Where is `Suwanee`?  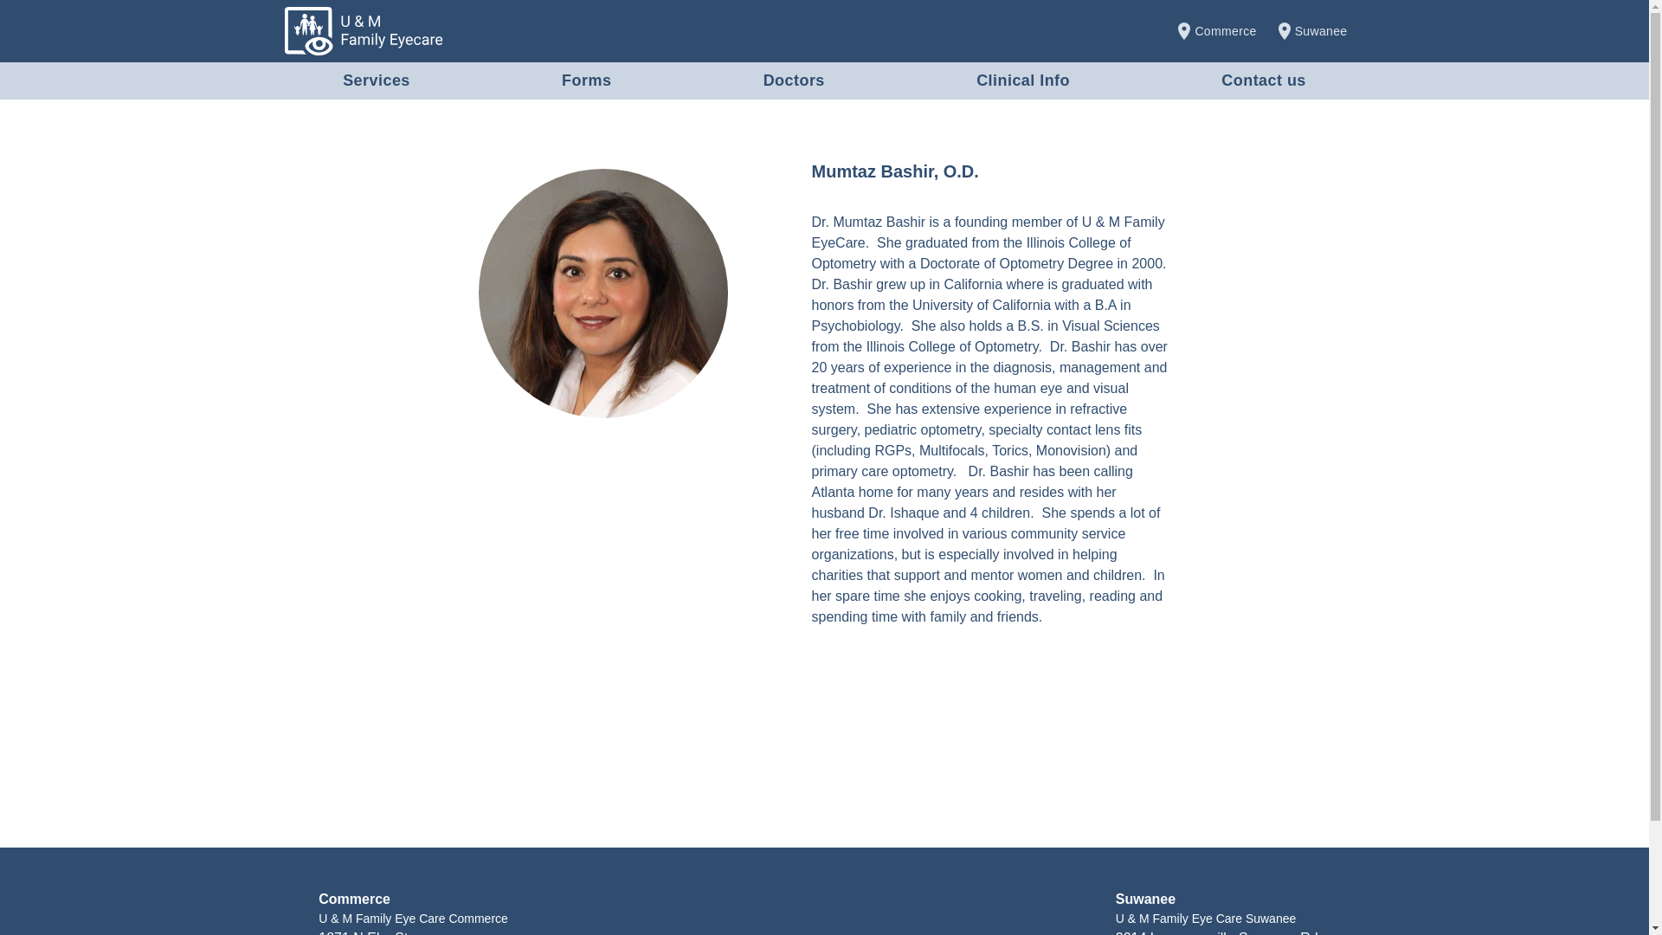 Suwanee is located at coordinates (1311, 30).